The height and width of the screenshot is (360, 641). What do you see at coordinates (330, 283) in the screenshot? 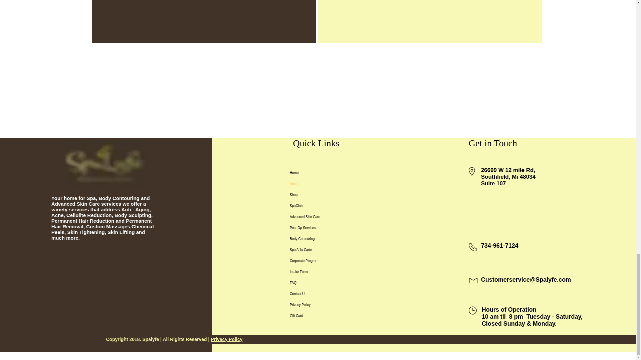
I see `FAQ` at bounding box center [330, 283].